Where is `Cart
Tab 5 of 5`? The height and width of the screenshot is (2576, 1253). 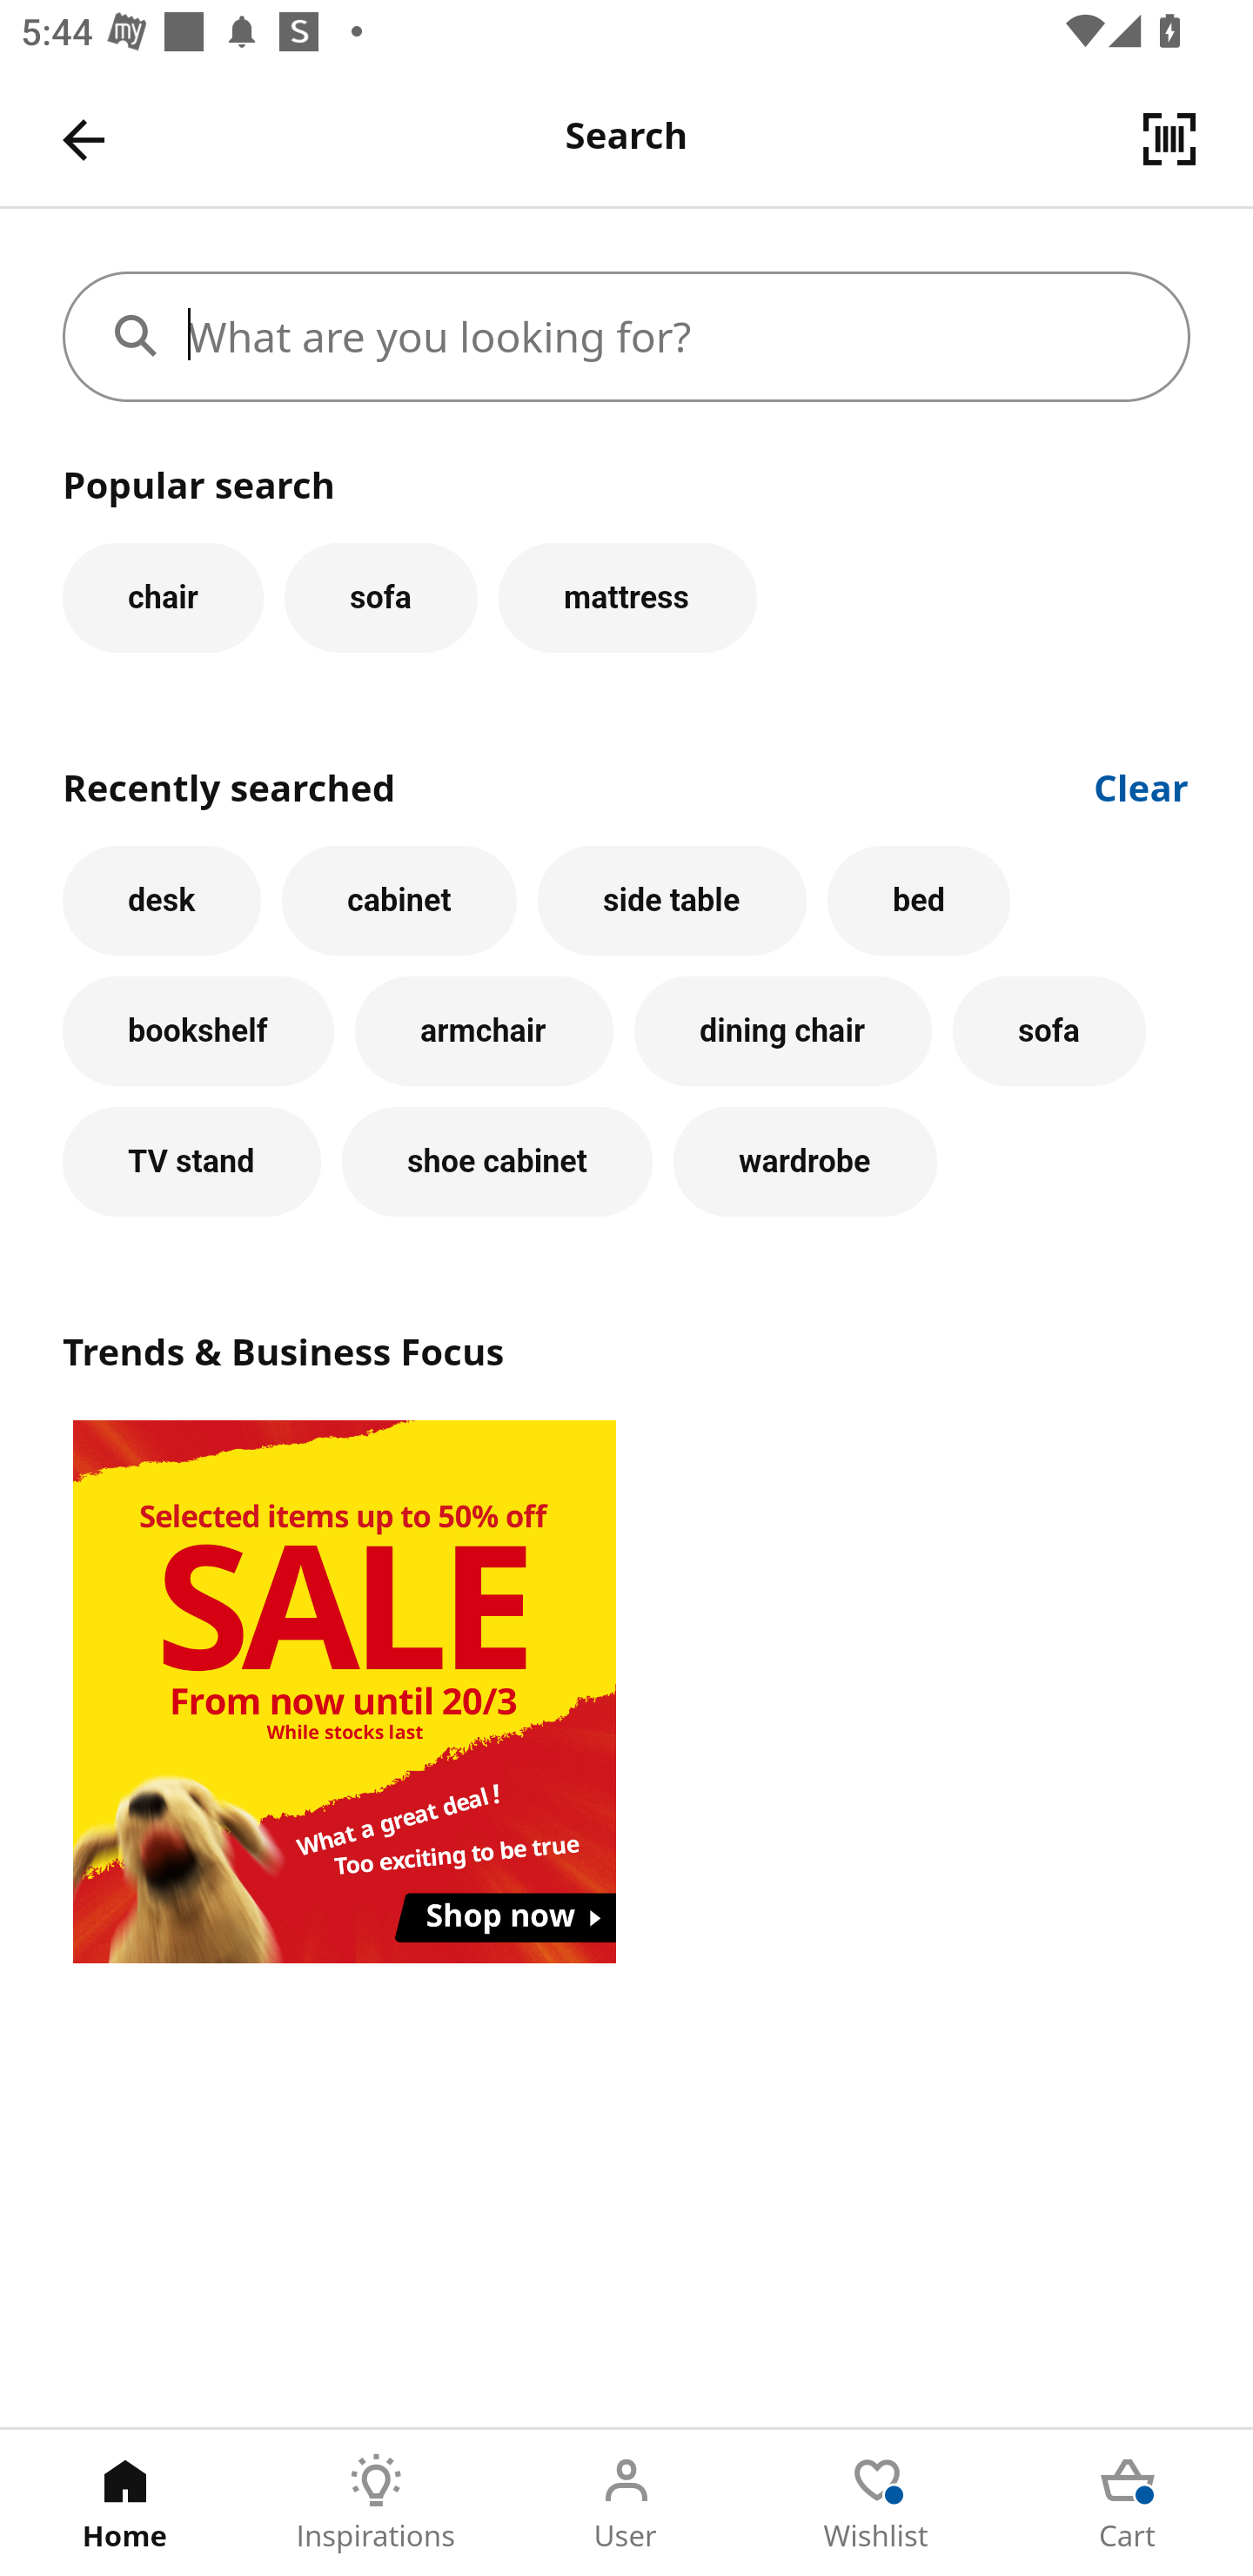
Cart
Tab 5 of 5 is located at coordinates (1128, 2503).